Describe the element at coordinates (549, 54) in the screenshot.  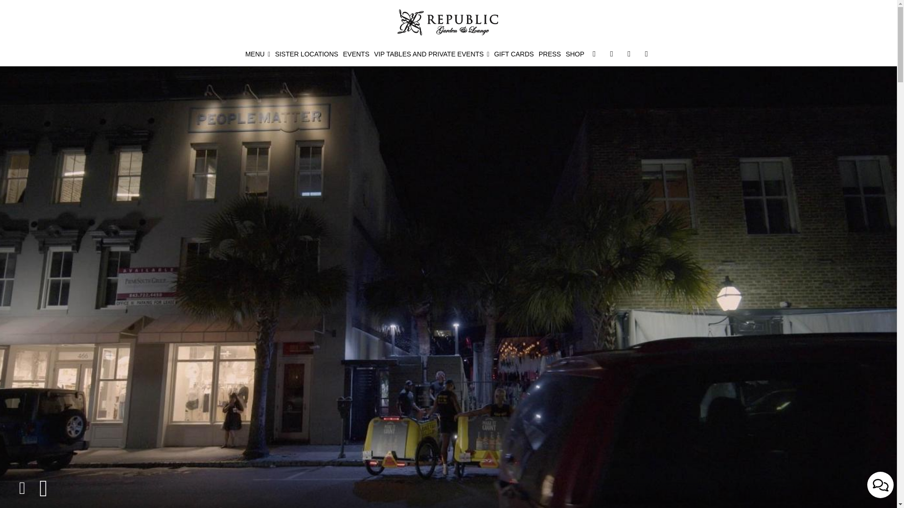
I see `PRESS` at that location.